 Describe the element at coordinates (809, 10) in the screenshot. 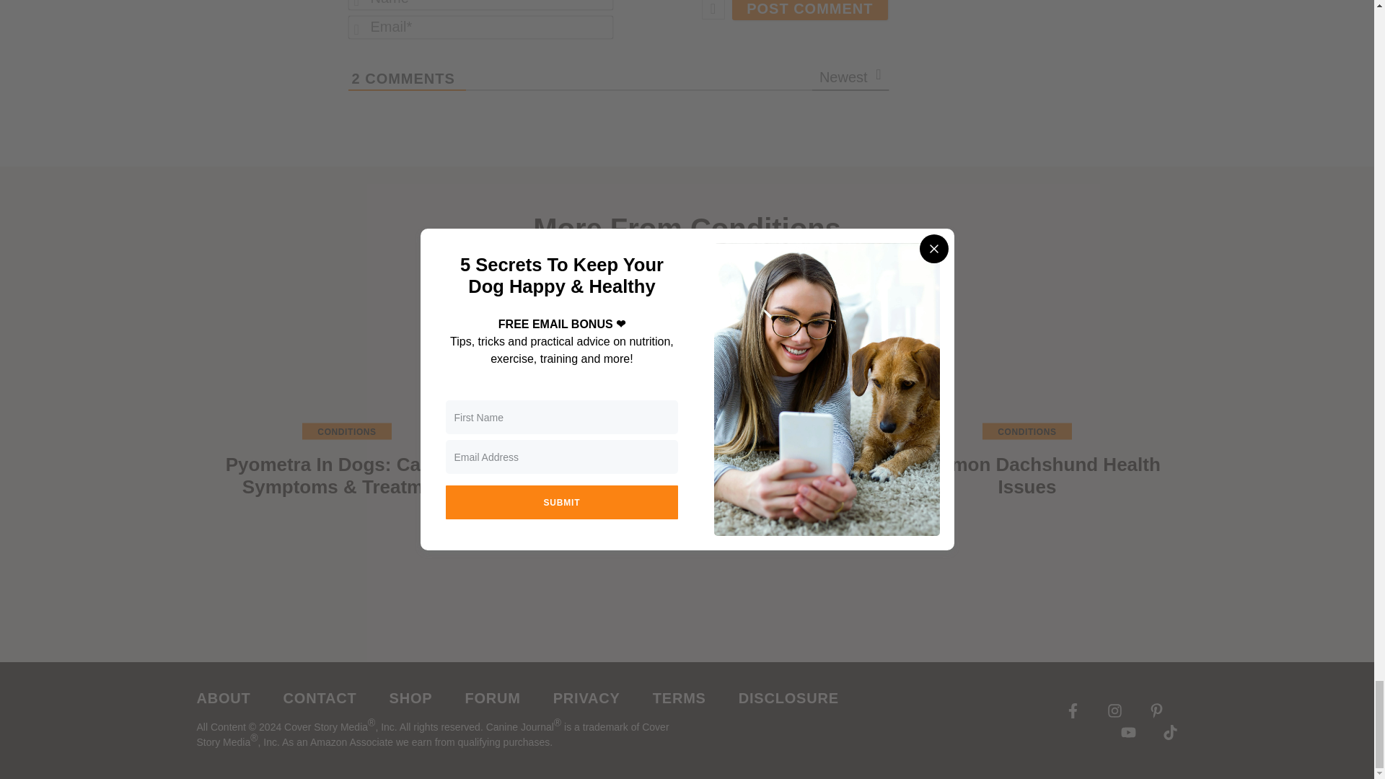

I see `Post Comment` at that location.